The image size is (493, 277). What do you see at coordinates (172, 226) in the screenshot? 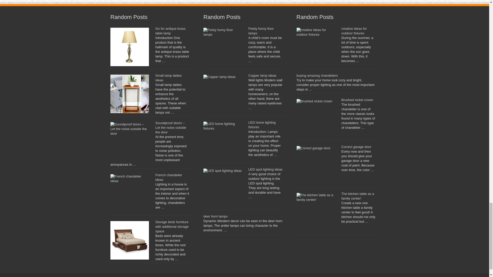
I see `Storage beds furniture with additional storage space` at bounding box center [172, 226].